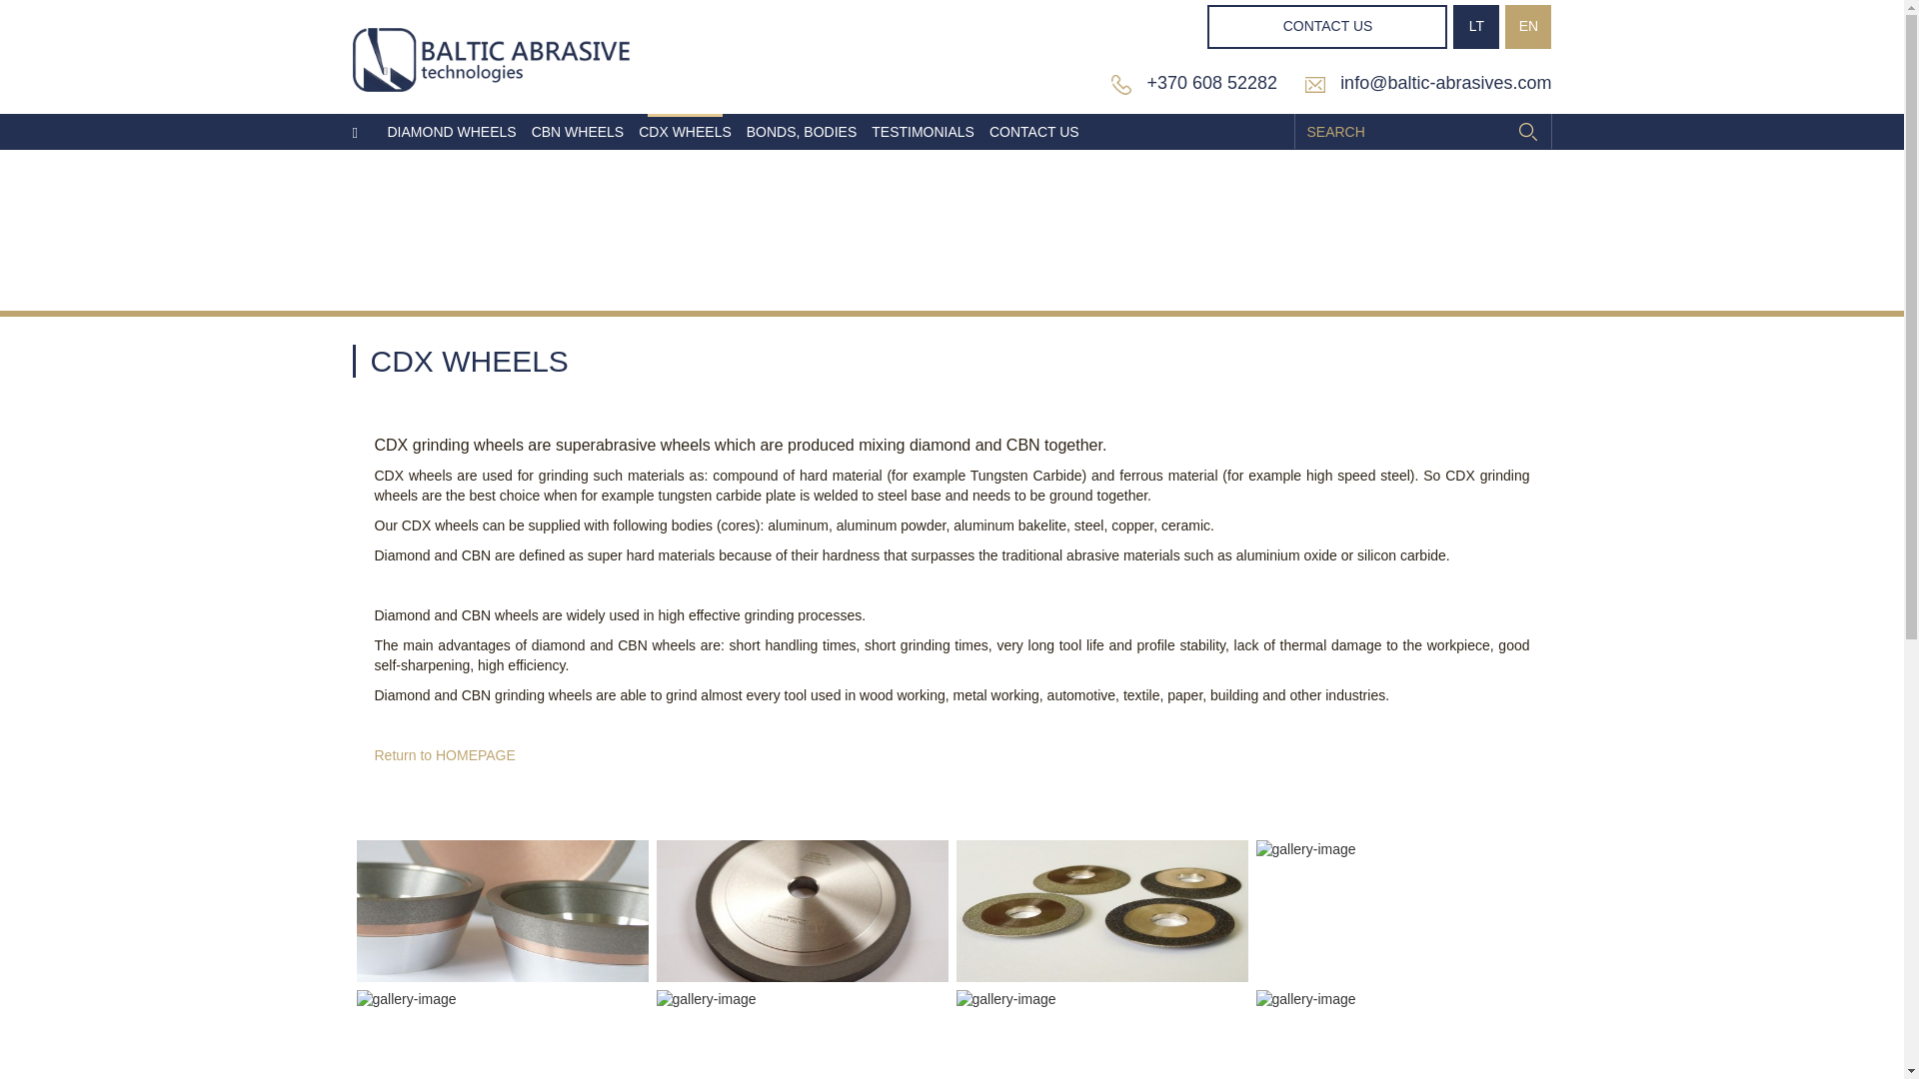 This screenshot has width=1919, height=1079. Describe the element at coordinates (685, 132) in the screenshot. I see `CDX WHEELS` at that location.